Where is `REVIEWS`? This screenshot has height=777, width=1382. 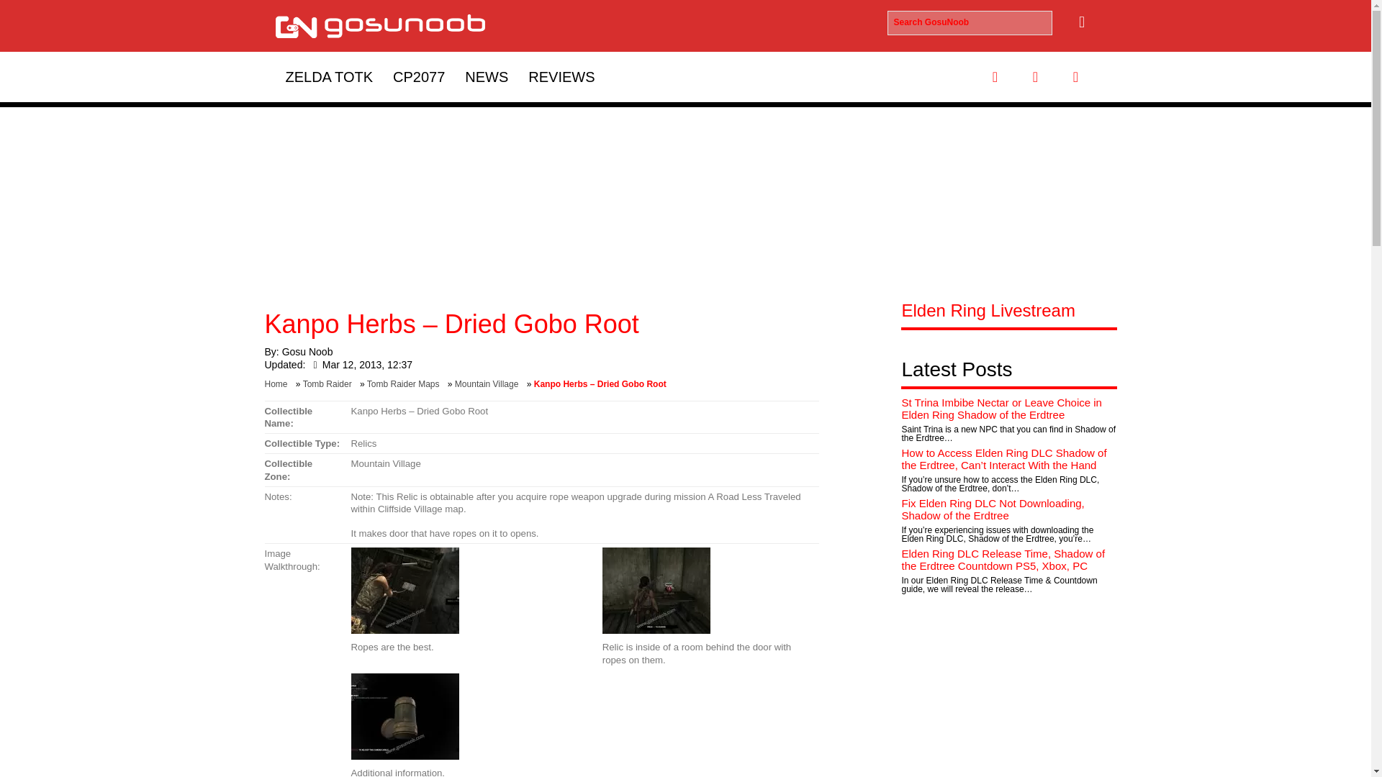
REVIEWS is located at coordinates (561, 76).